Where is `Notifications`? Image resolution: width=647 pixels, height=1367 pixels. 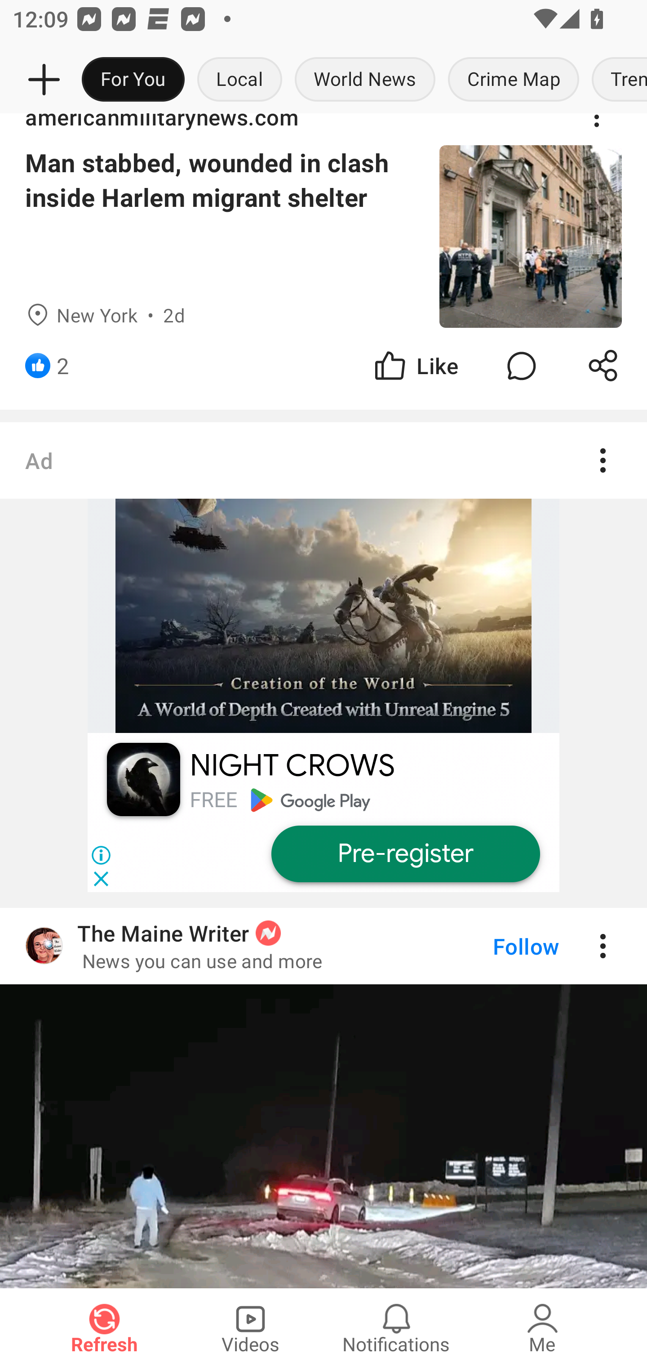
Notifications is located at coordinates (396, 1327).